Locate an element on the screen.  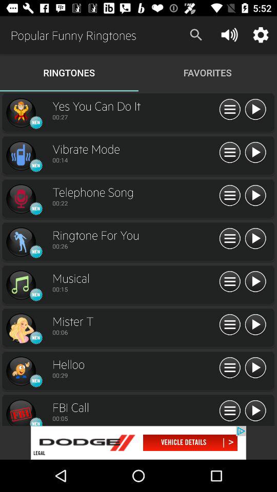
vibrate mode is located at coordinates (21, 156).